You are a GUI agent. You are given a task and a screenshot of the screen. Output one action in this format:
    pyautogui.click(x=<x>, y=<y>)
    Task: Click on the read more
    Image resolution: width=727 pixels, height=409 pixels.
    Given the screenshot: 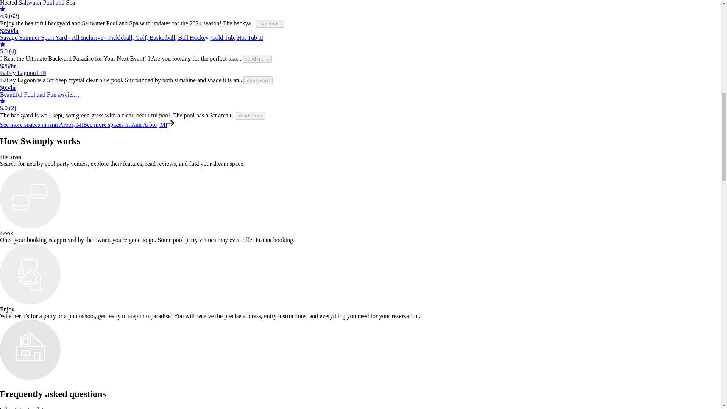 What is the action you would take?
    pyautogui.click(x=258, y=80)
    